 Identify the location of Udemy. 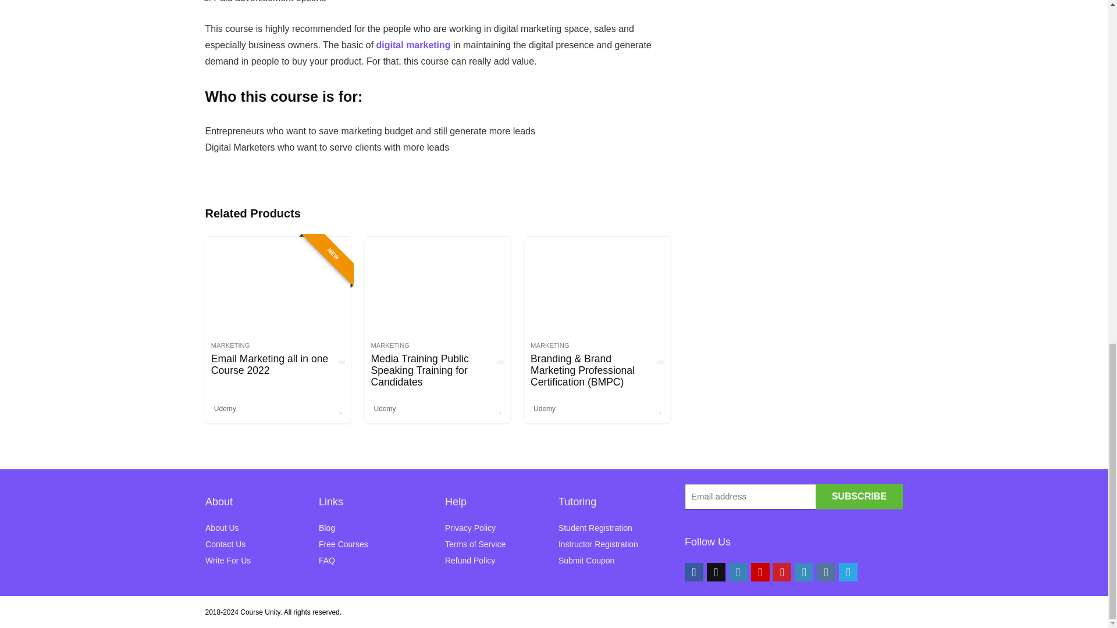
(385, 408).